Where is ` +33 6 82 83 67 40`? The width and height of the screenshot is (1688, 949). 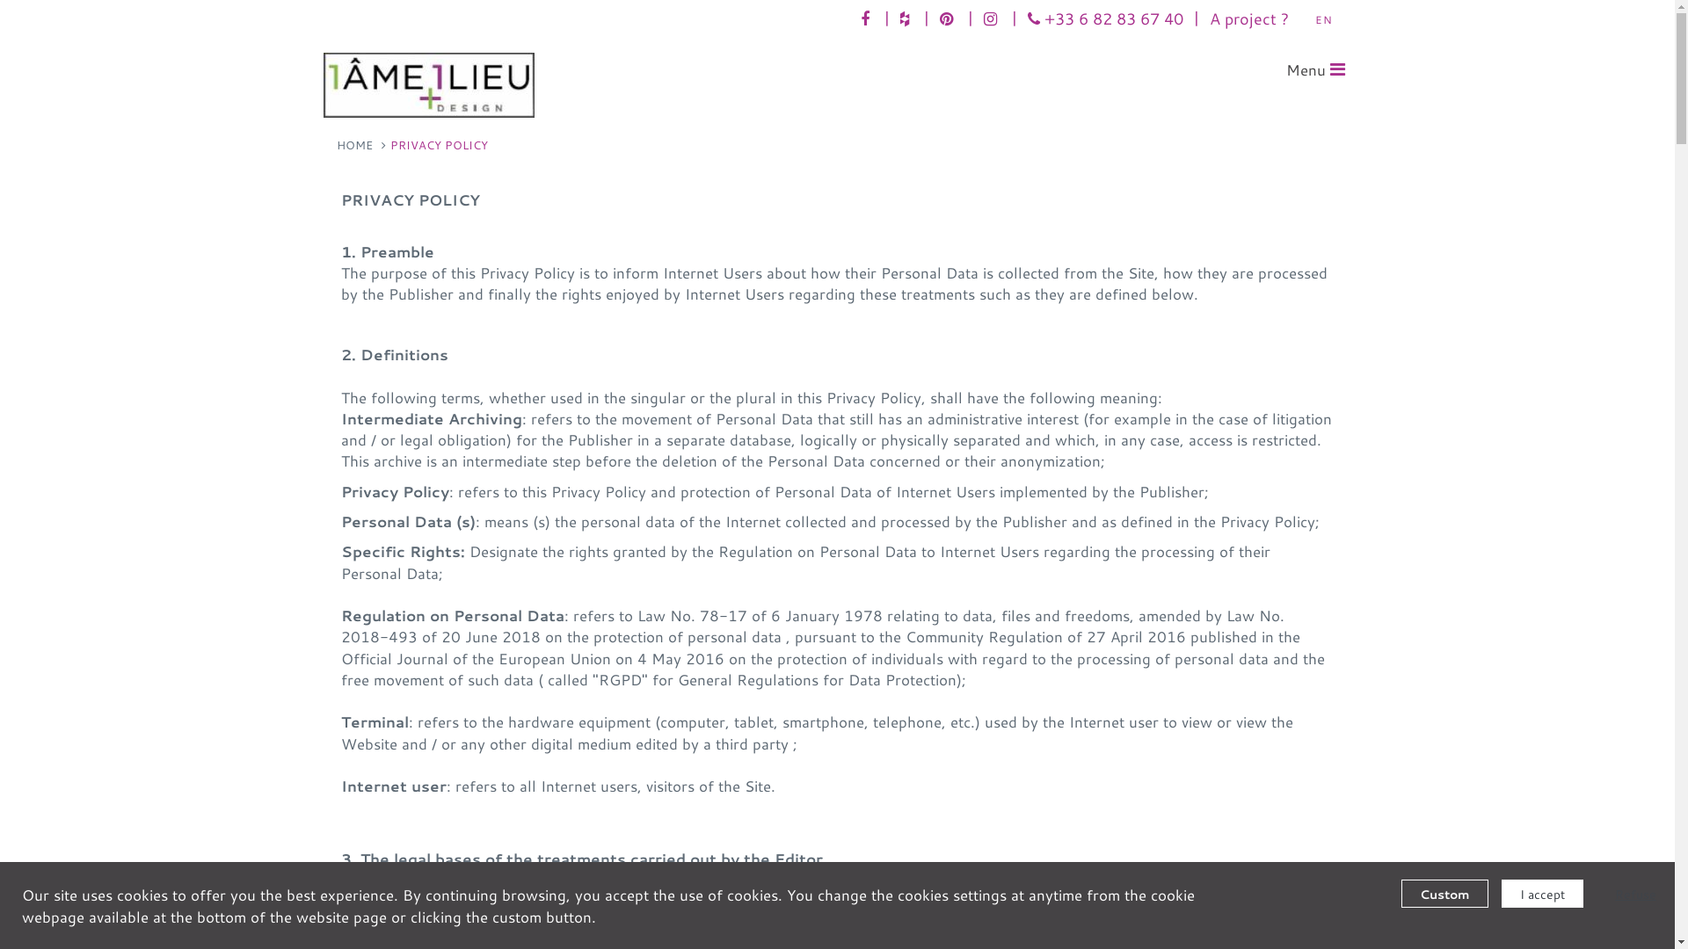
 +33 6 82 83 67 40 is located at coordinates (1104, 18).